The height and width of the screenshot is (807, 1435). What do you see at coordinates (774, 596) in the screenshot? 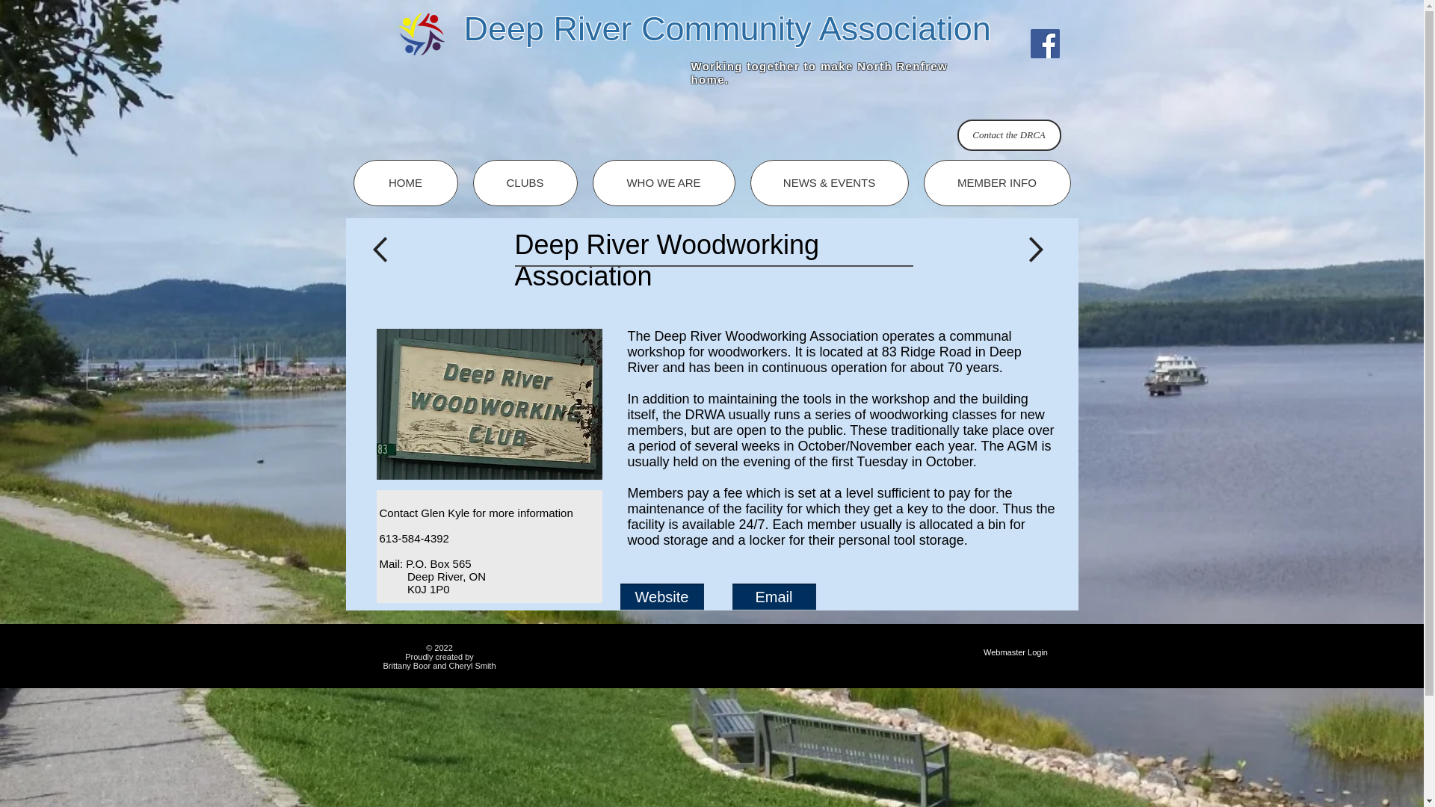
I see `Email` at bounding box center [774, 596].